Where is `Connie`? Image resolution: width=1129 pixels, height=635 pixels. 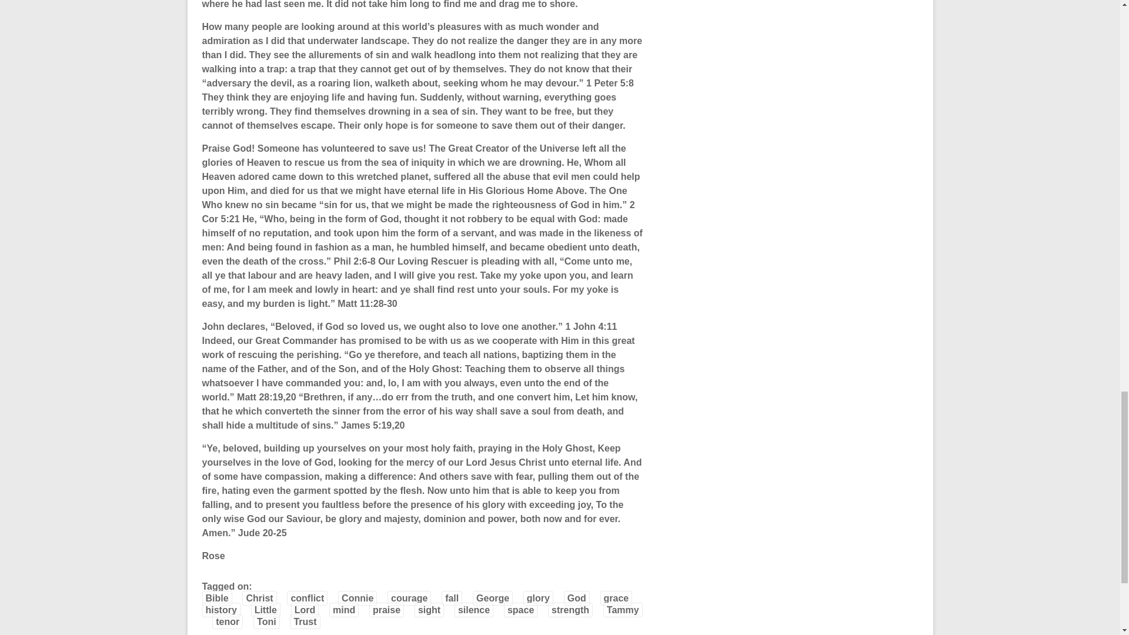 Connie is located at coordinates (358, 599).